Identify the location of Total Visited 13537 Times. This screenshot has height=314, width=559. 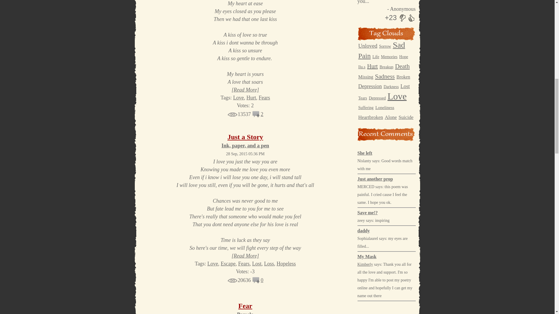
(239, 114).